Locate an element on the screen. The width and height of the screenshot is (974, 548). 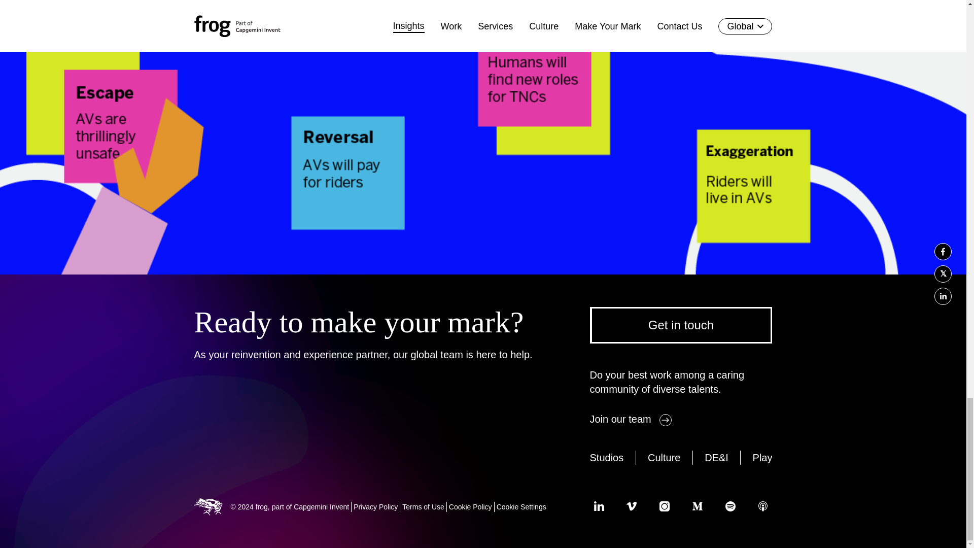
Get in touch is located at coordinates (681, 325).